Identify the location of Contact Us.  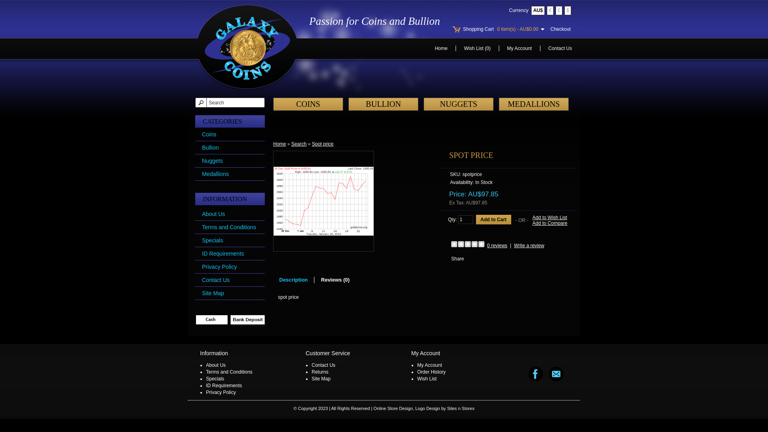
(323, 365).